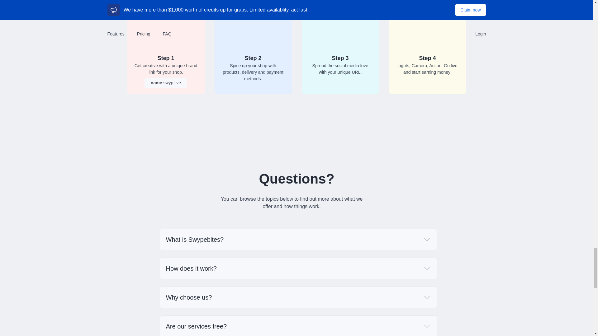 Image resolution: width=598 pixels, height=336 pixels. I want to click on Why choose us?, so click(298, 297).